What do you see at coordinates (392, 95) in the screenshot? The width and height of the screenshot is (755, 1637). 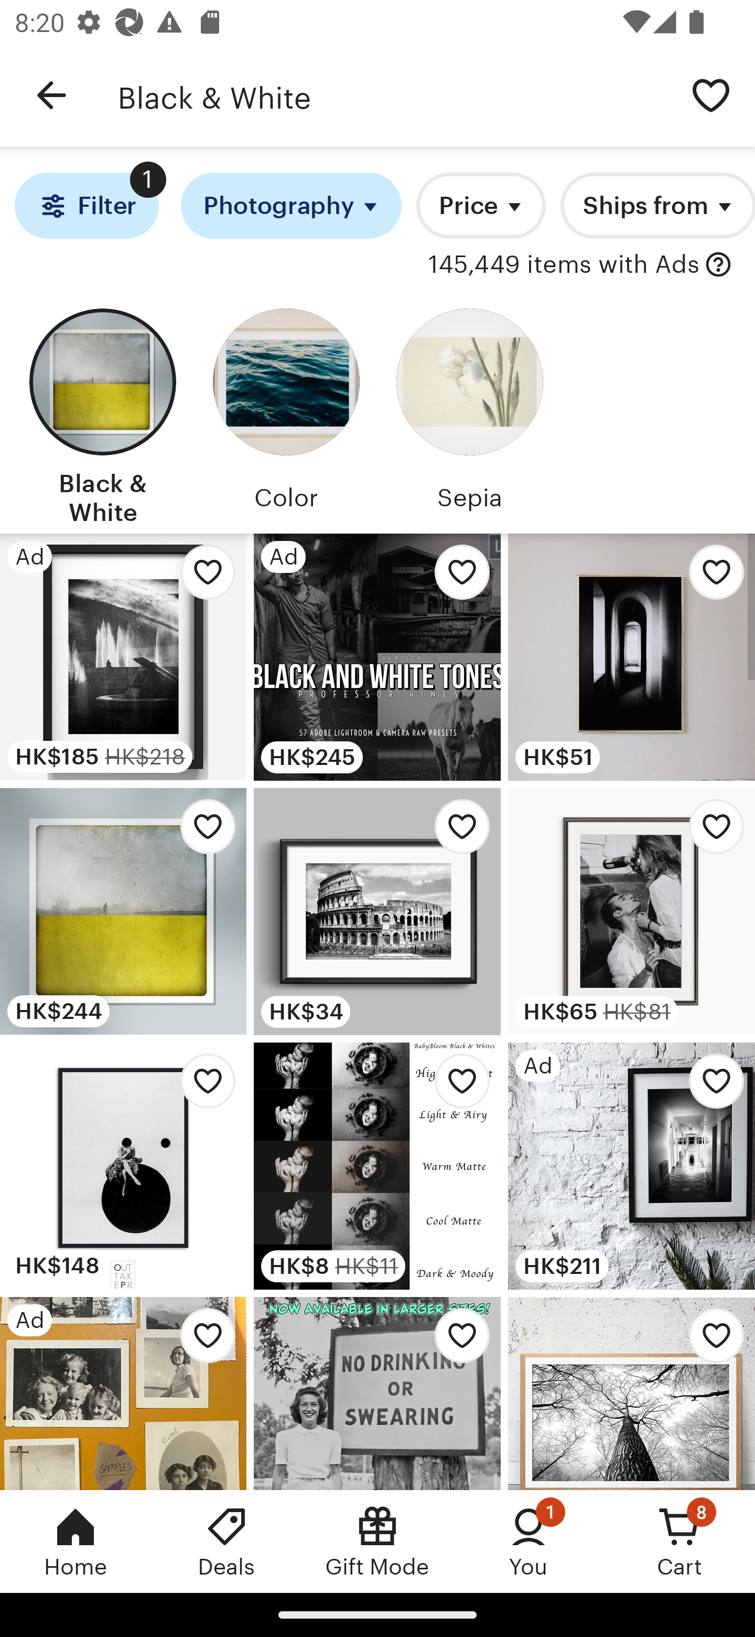 I see `Black & White` at bounding box center [392, 95].